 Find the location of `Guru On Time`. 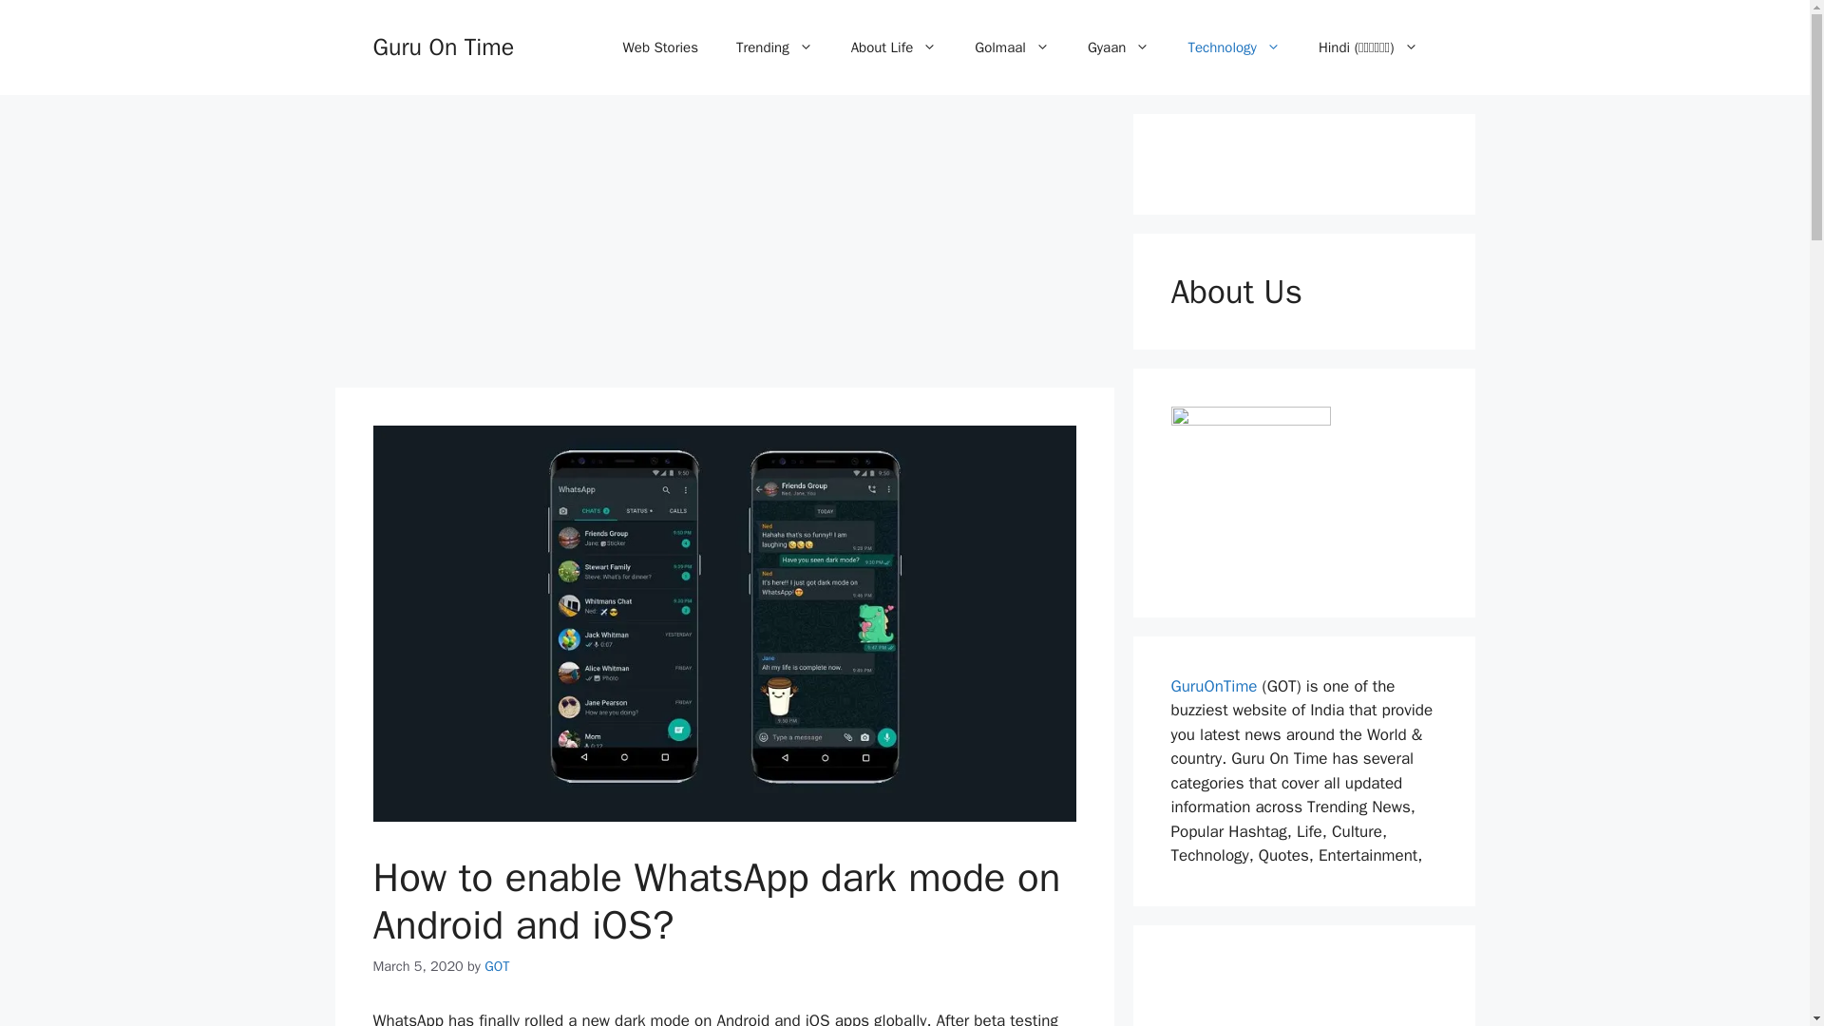

Guru On Time is located at coordinates (443, 46).